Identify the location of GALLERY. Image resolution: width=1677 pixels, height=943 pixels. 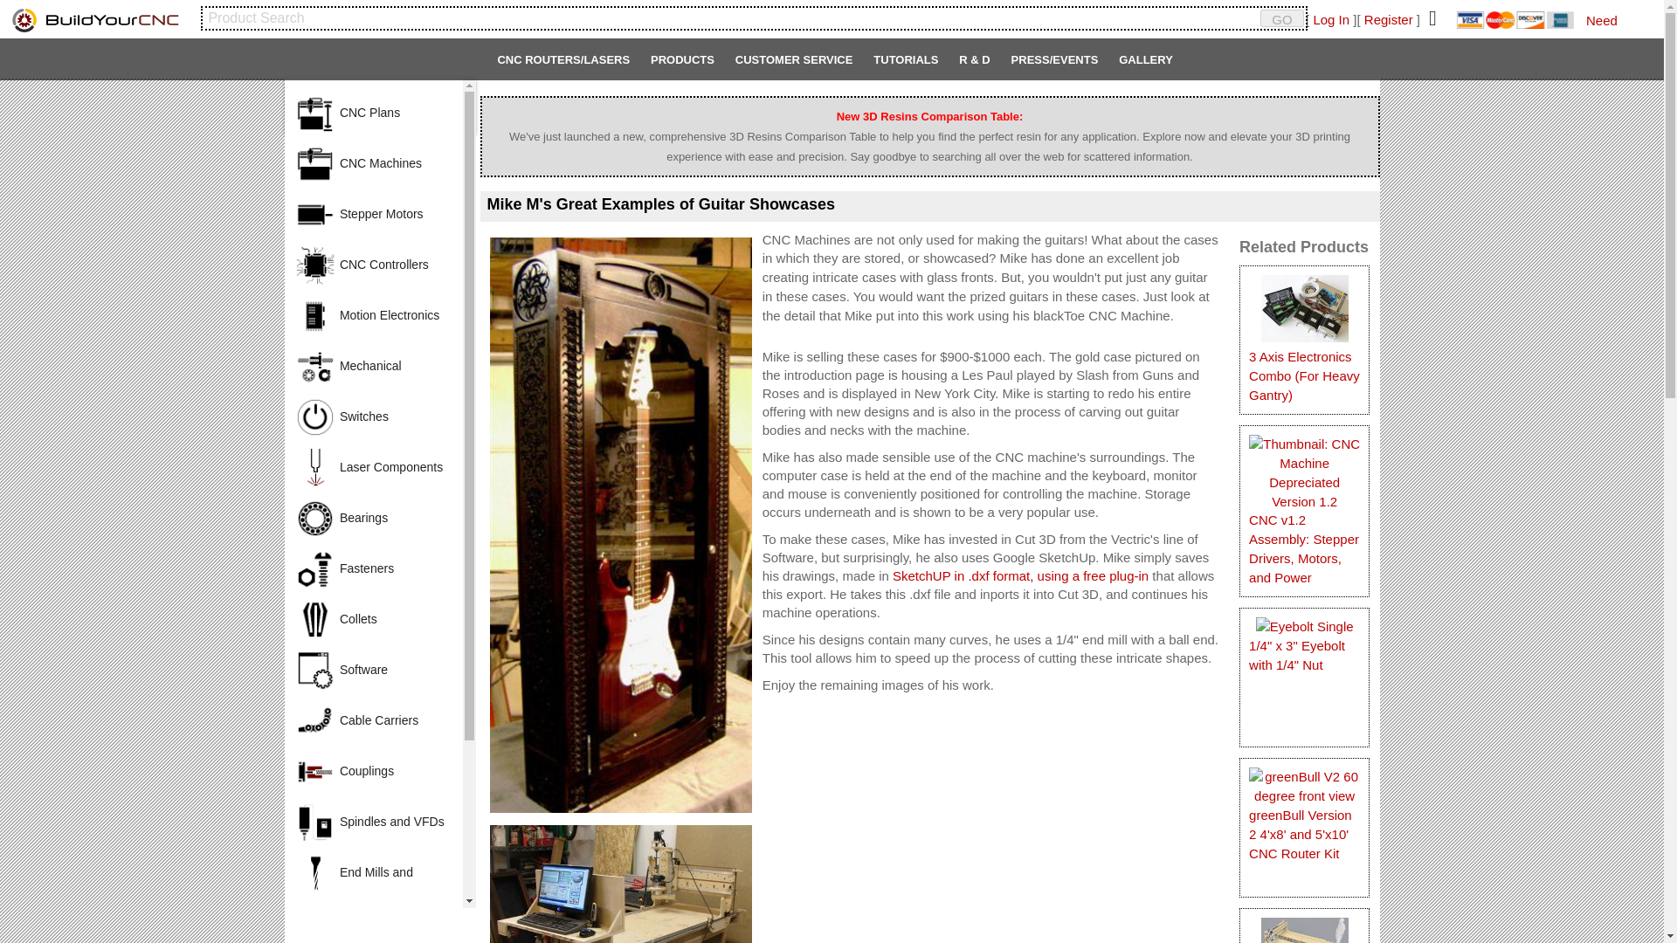
(1146, 65).